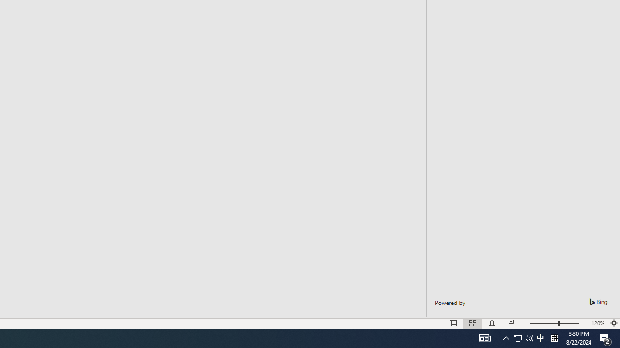 Image resolution: width=620 pixels, height=348 pixels. Describe the element at coordinates (598, 323) in the screenshot. I see `Zoom 120%` at that location.